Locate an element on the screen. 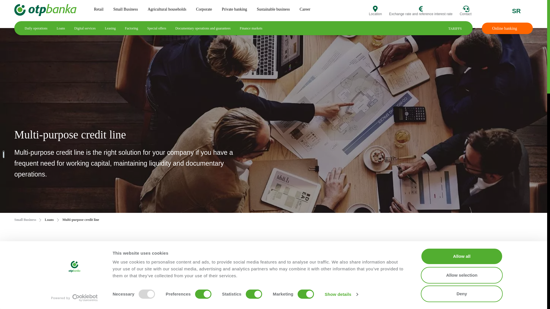  Show details is located at coordinates (341, 294).